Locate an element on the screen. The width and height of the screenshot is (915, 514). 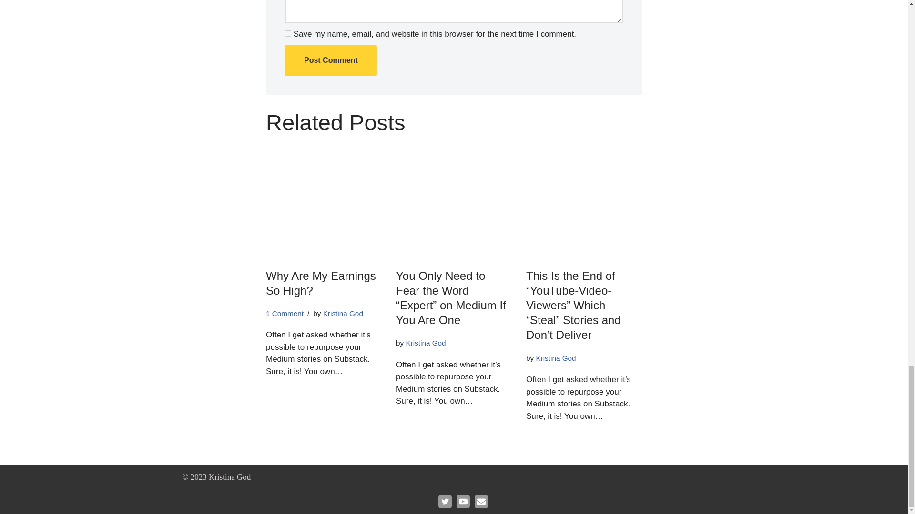
Posts by Kristina God is located at coordinates (343, 313).